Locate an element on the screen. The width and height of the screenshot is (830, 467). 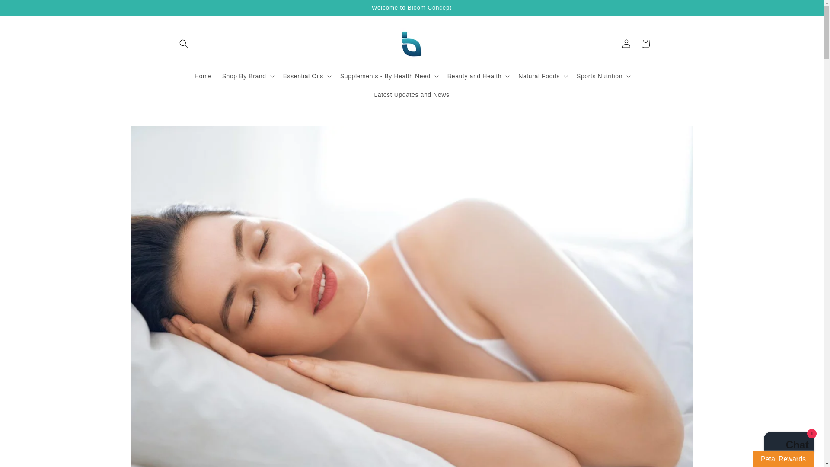
Skip to content is located at coordinates (26, 10).